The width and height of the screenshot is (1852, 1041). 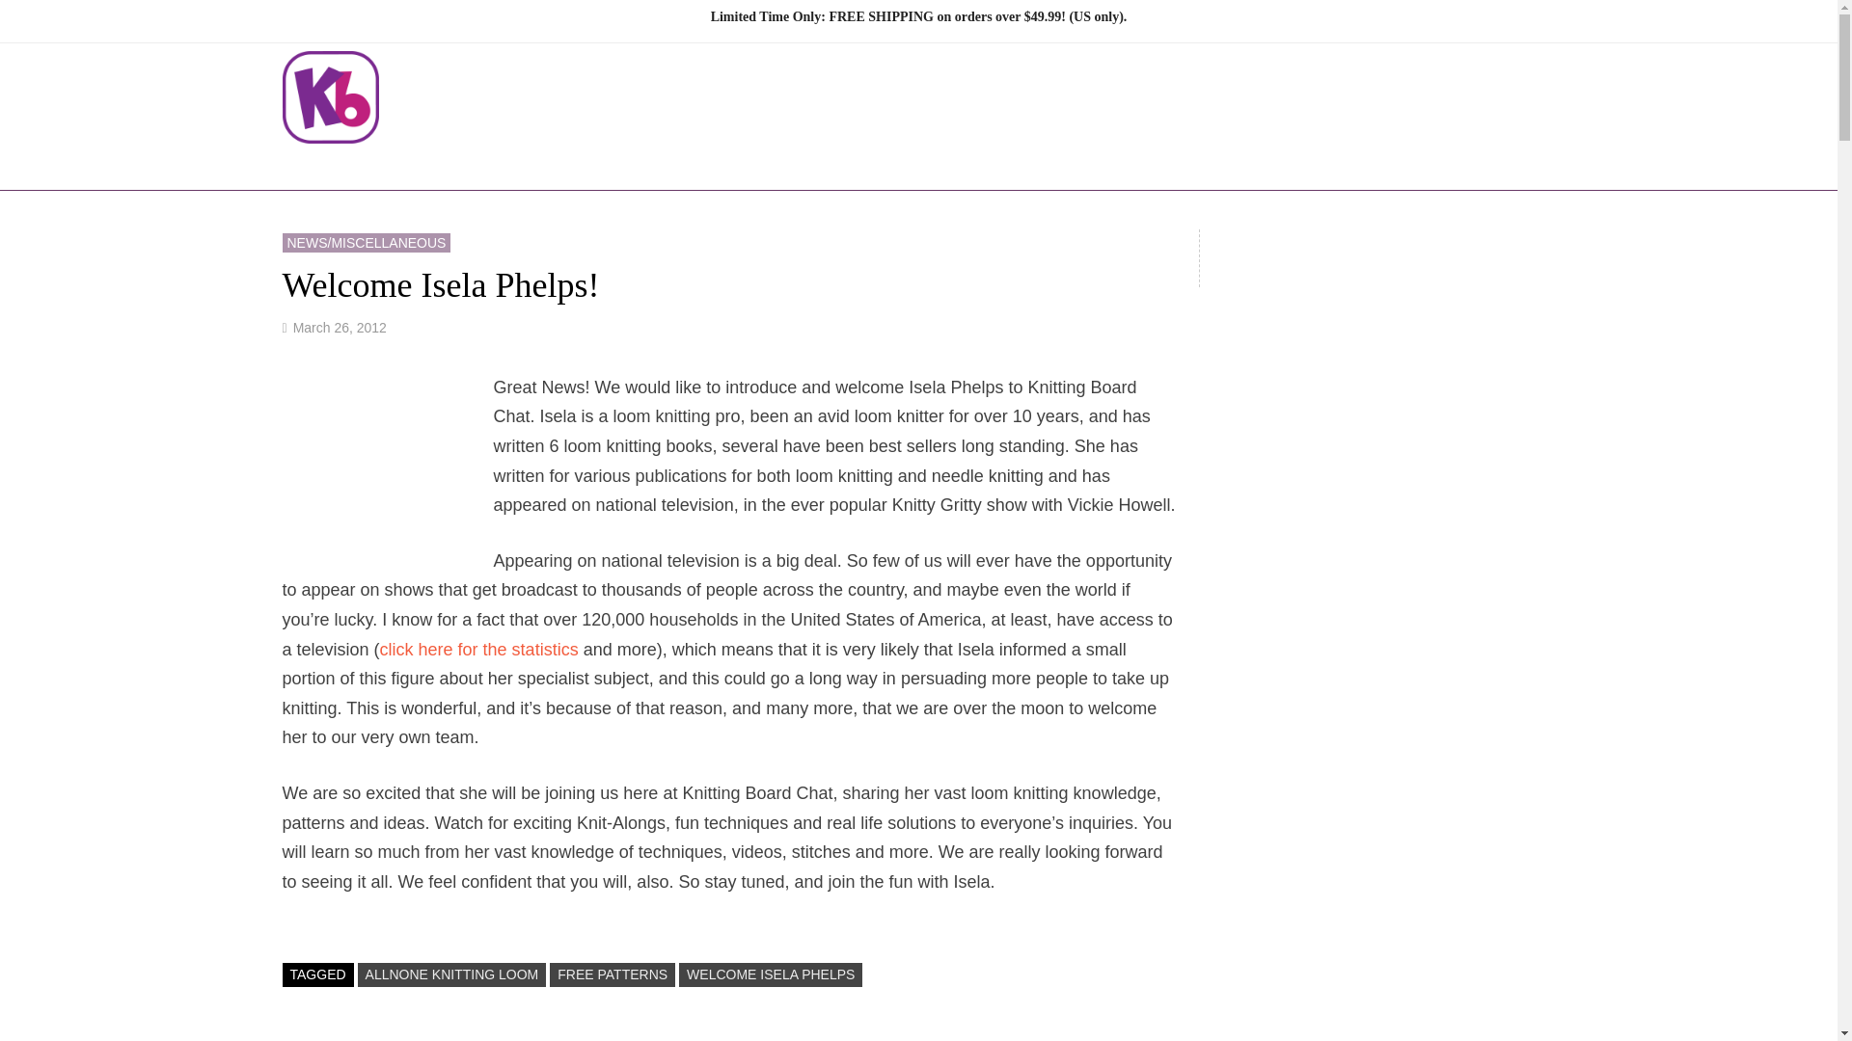 I want to click on FAQS, so click(x=1219, y=165).